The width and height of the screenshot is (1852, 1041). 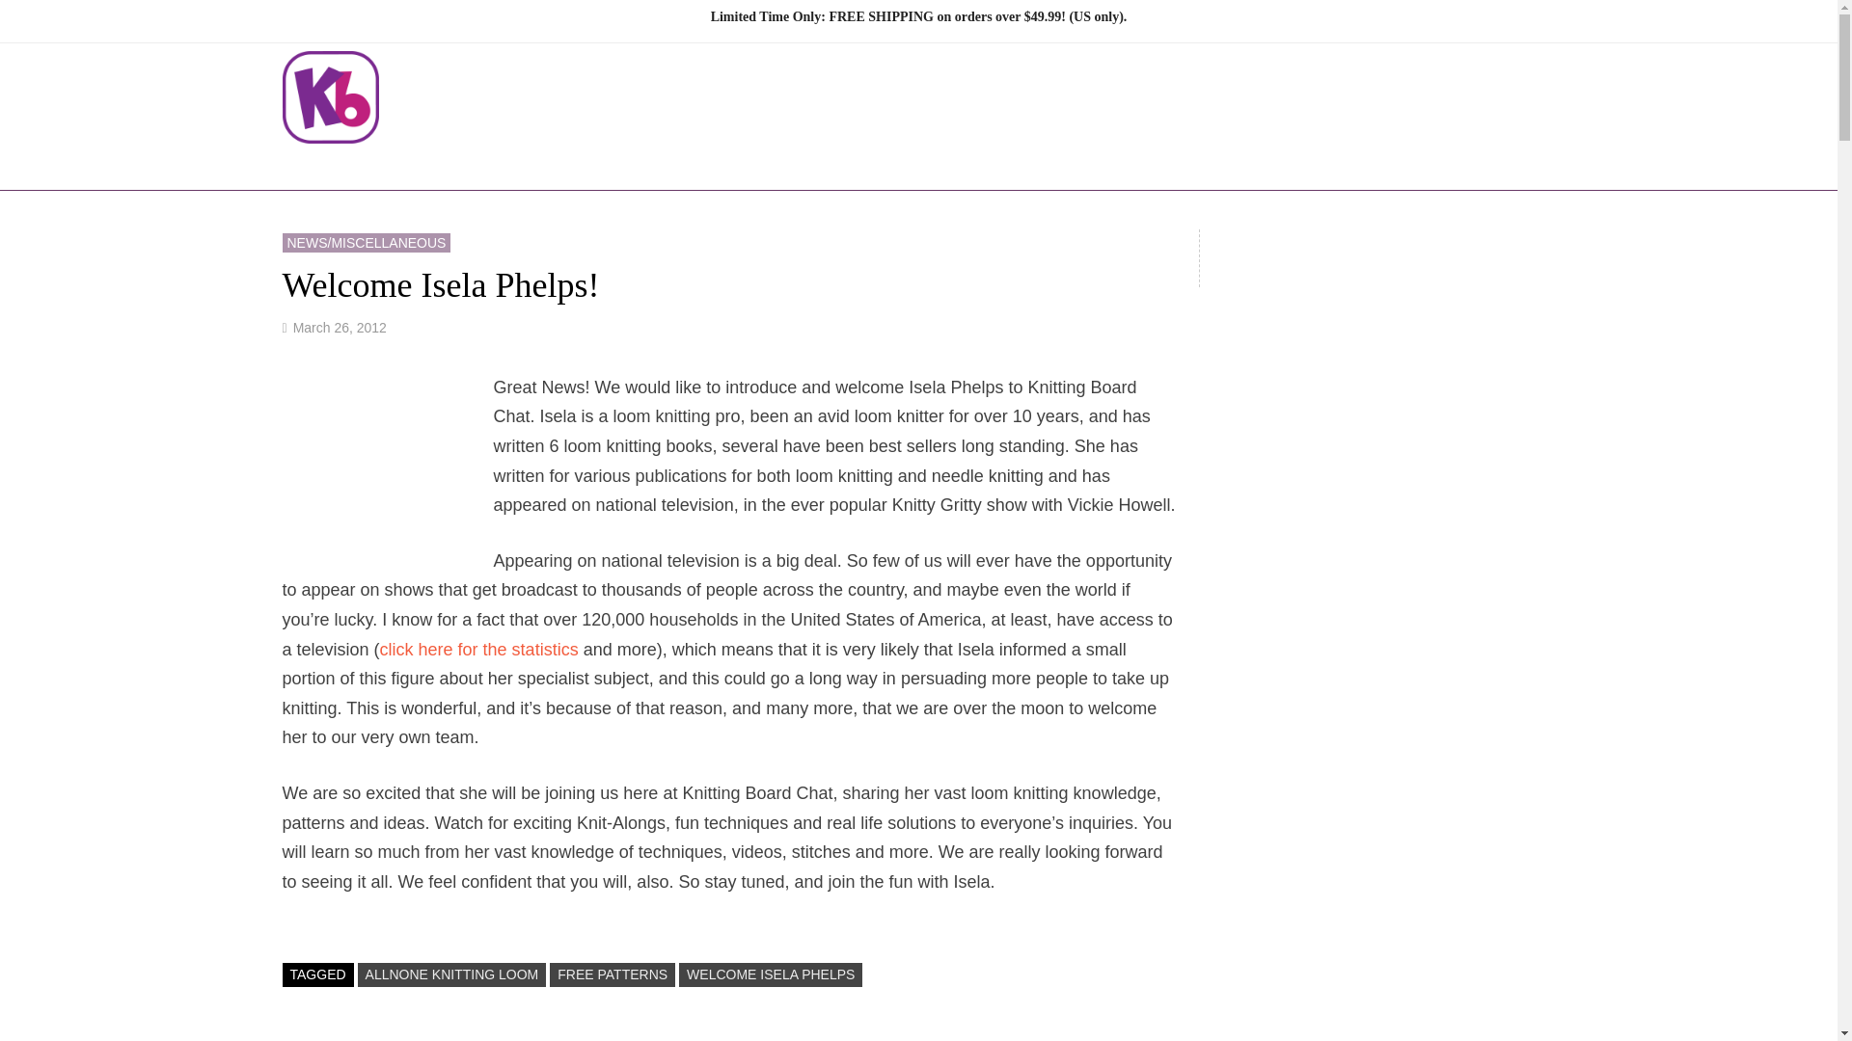 I want to click on FAQS, so click(x=1219, y=165).